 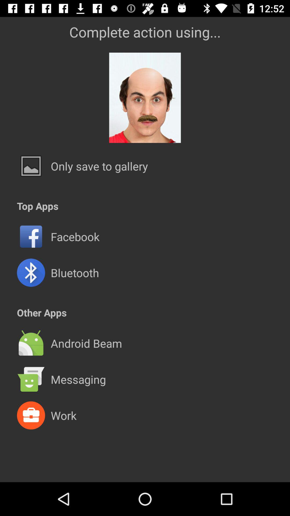 I want to click on jump to android beam app, so click(x=86, y=343).